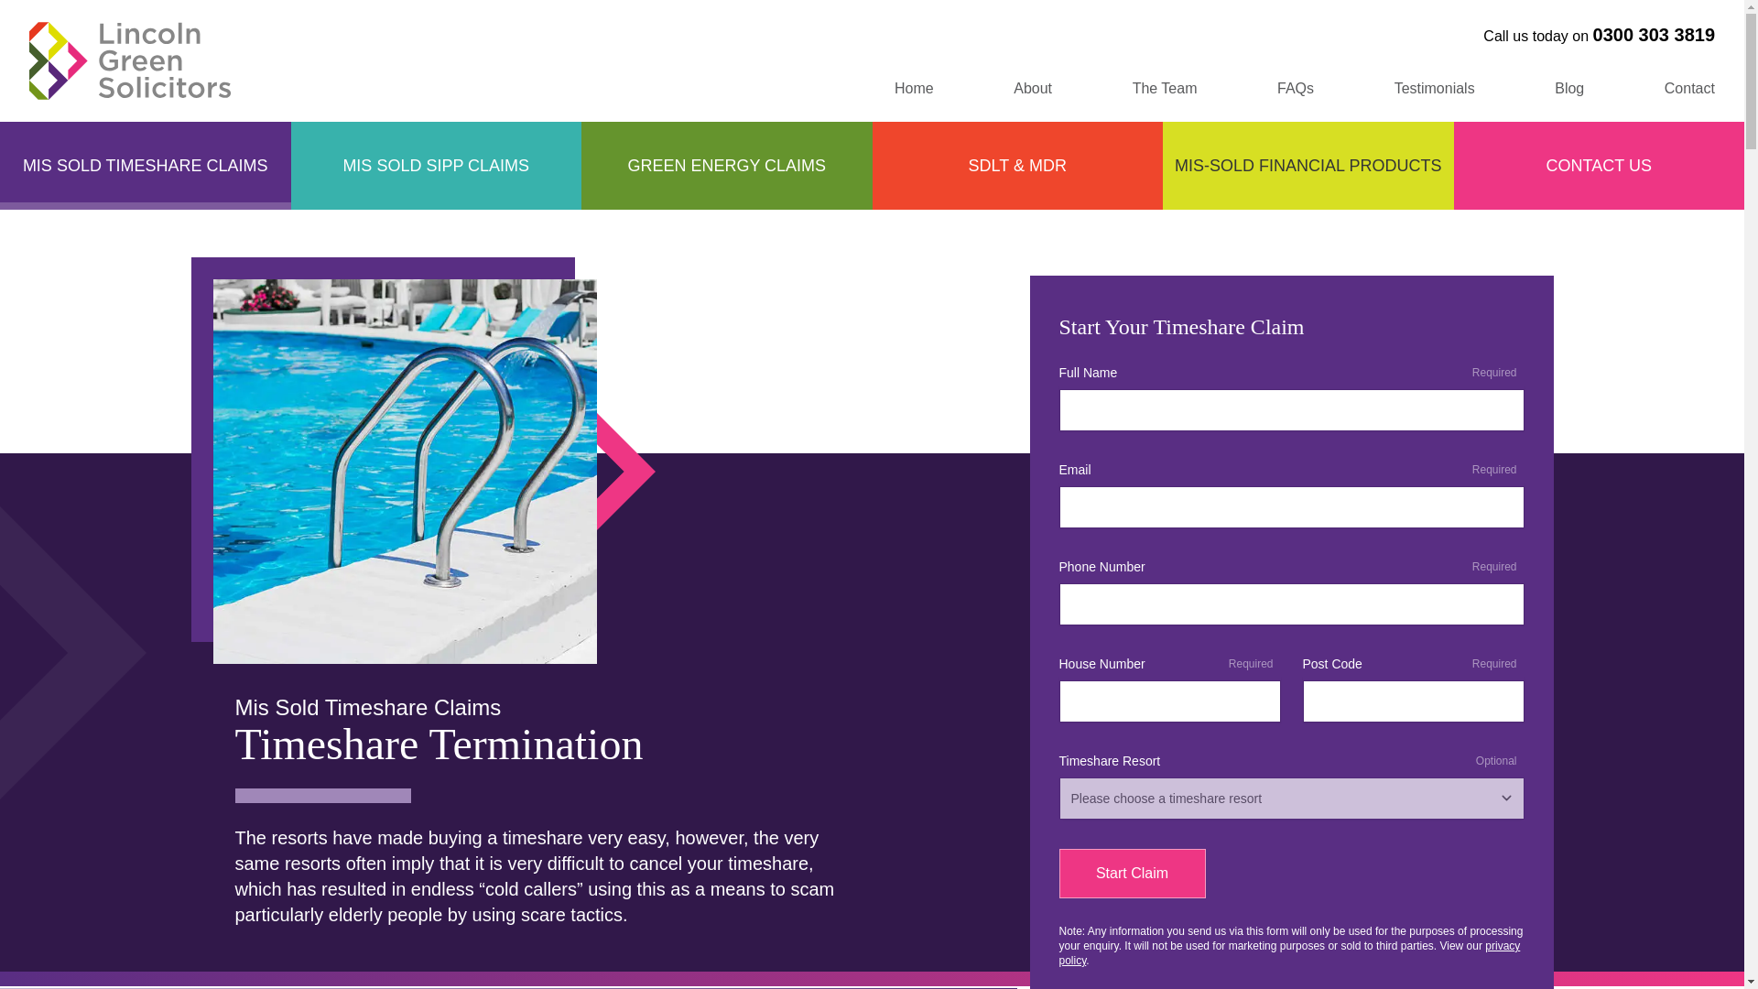  Describe the element at coordinates (1599, 165) in the screenshot. I see `CONTACT US` at that location.